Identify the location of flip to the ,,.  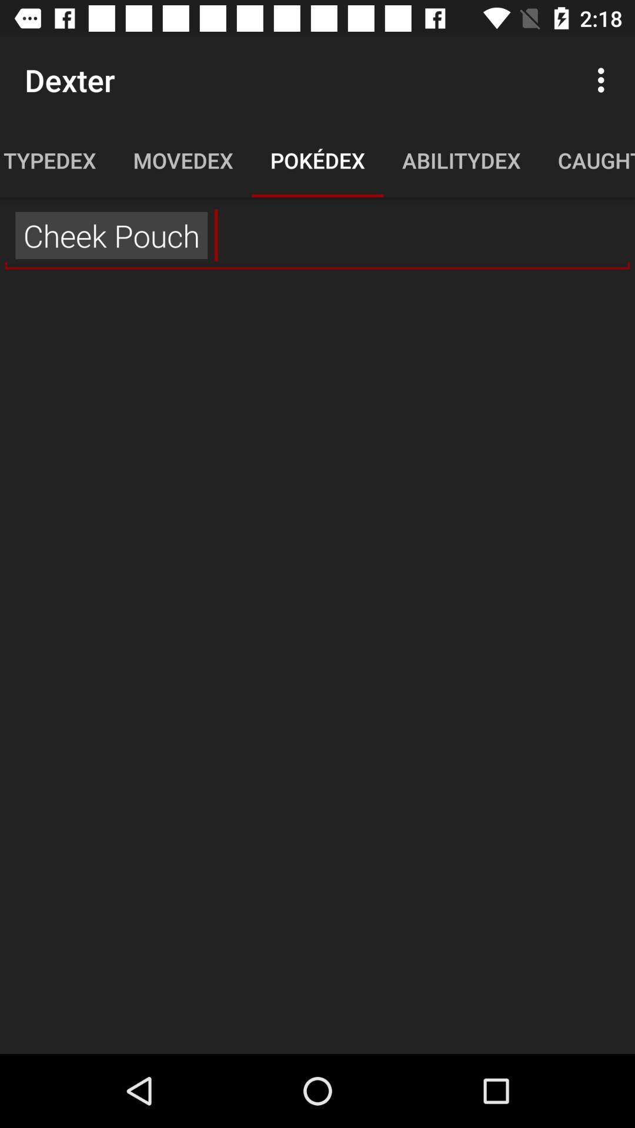
(317, 236).